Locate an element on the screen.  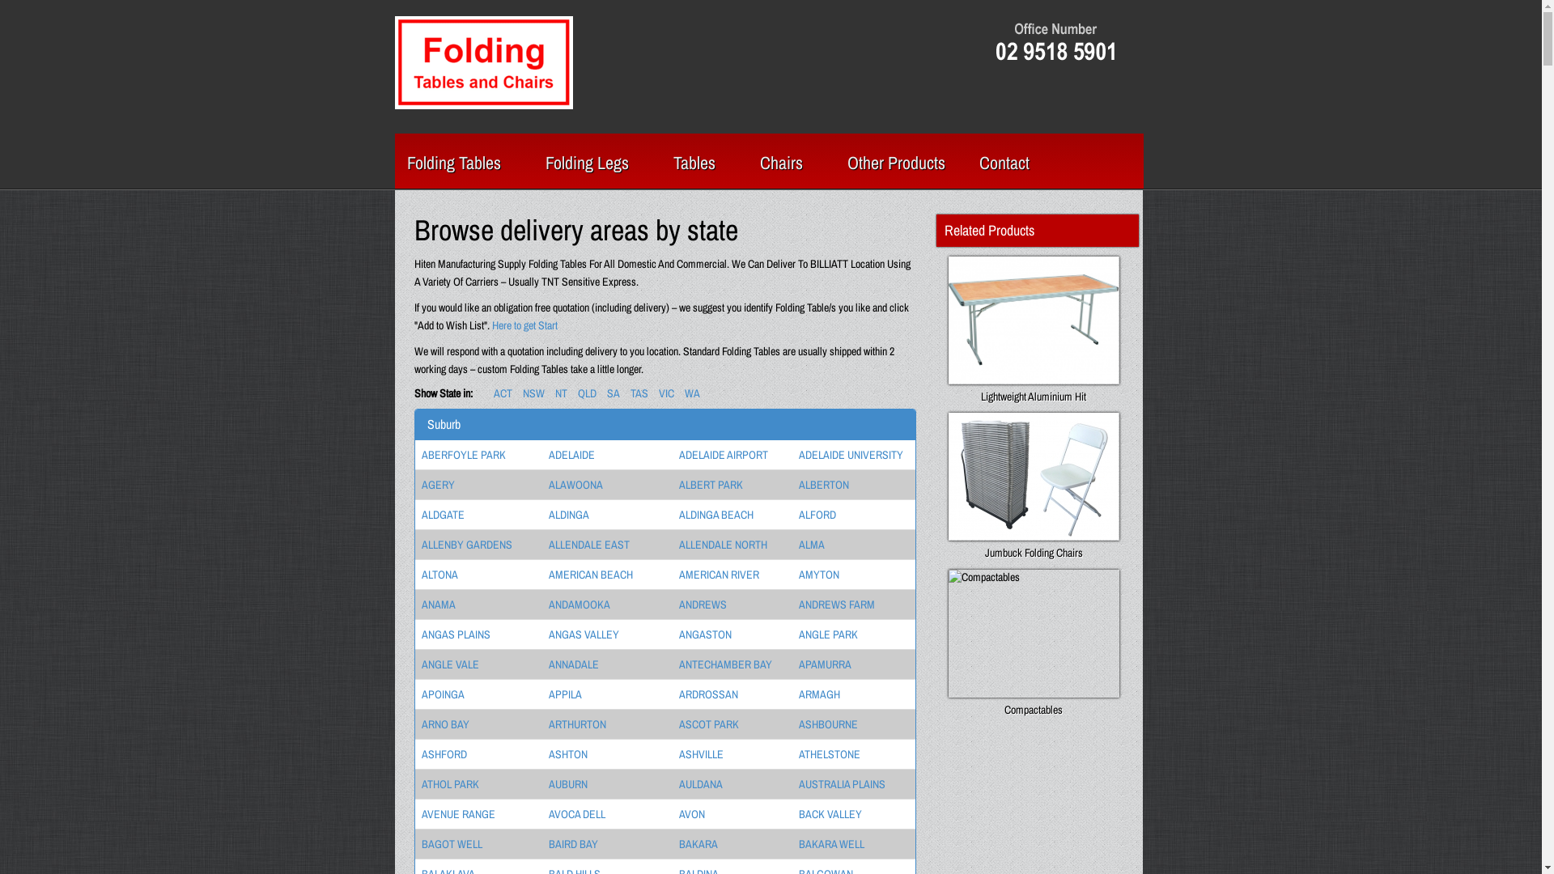
ALTONA is located at coordinates (439, 575).